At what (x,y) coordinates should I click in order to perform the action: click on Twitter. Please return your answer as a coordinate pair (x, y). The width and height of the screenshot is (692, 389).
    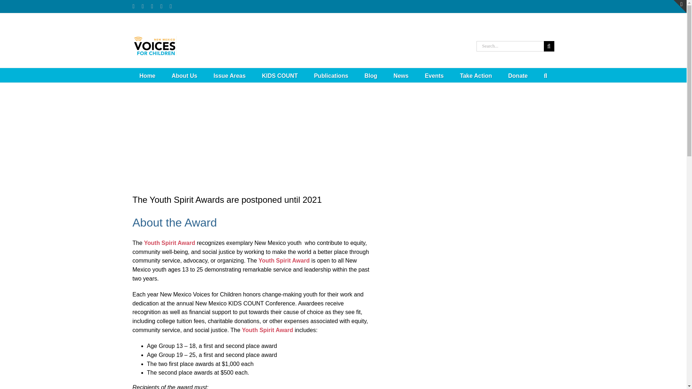
    Looking at the image, I should click on (161, 6).